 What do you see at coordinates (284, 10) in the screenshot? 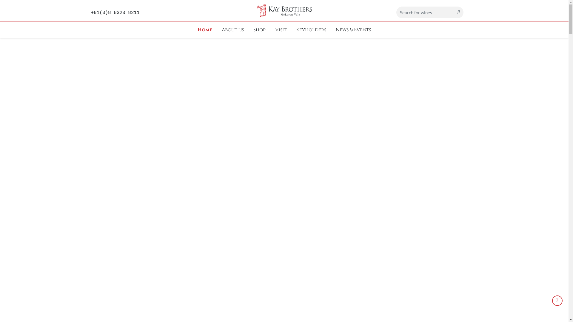
I see `Kay Brothers` at bounding box center [284, 10].